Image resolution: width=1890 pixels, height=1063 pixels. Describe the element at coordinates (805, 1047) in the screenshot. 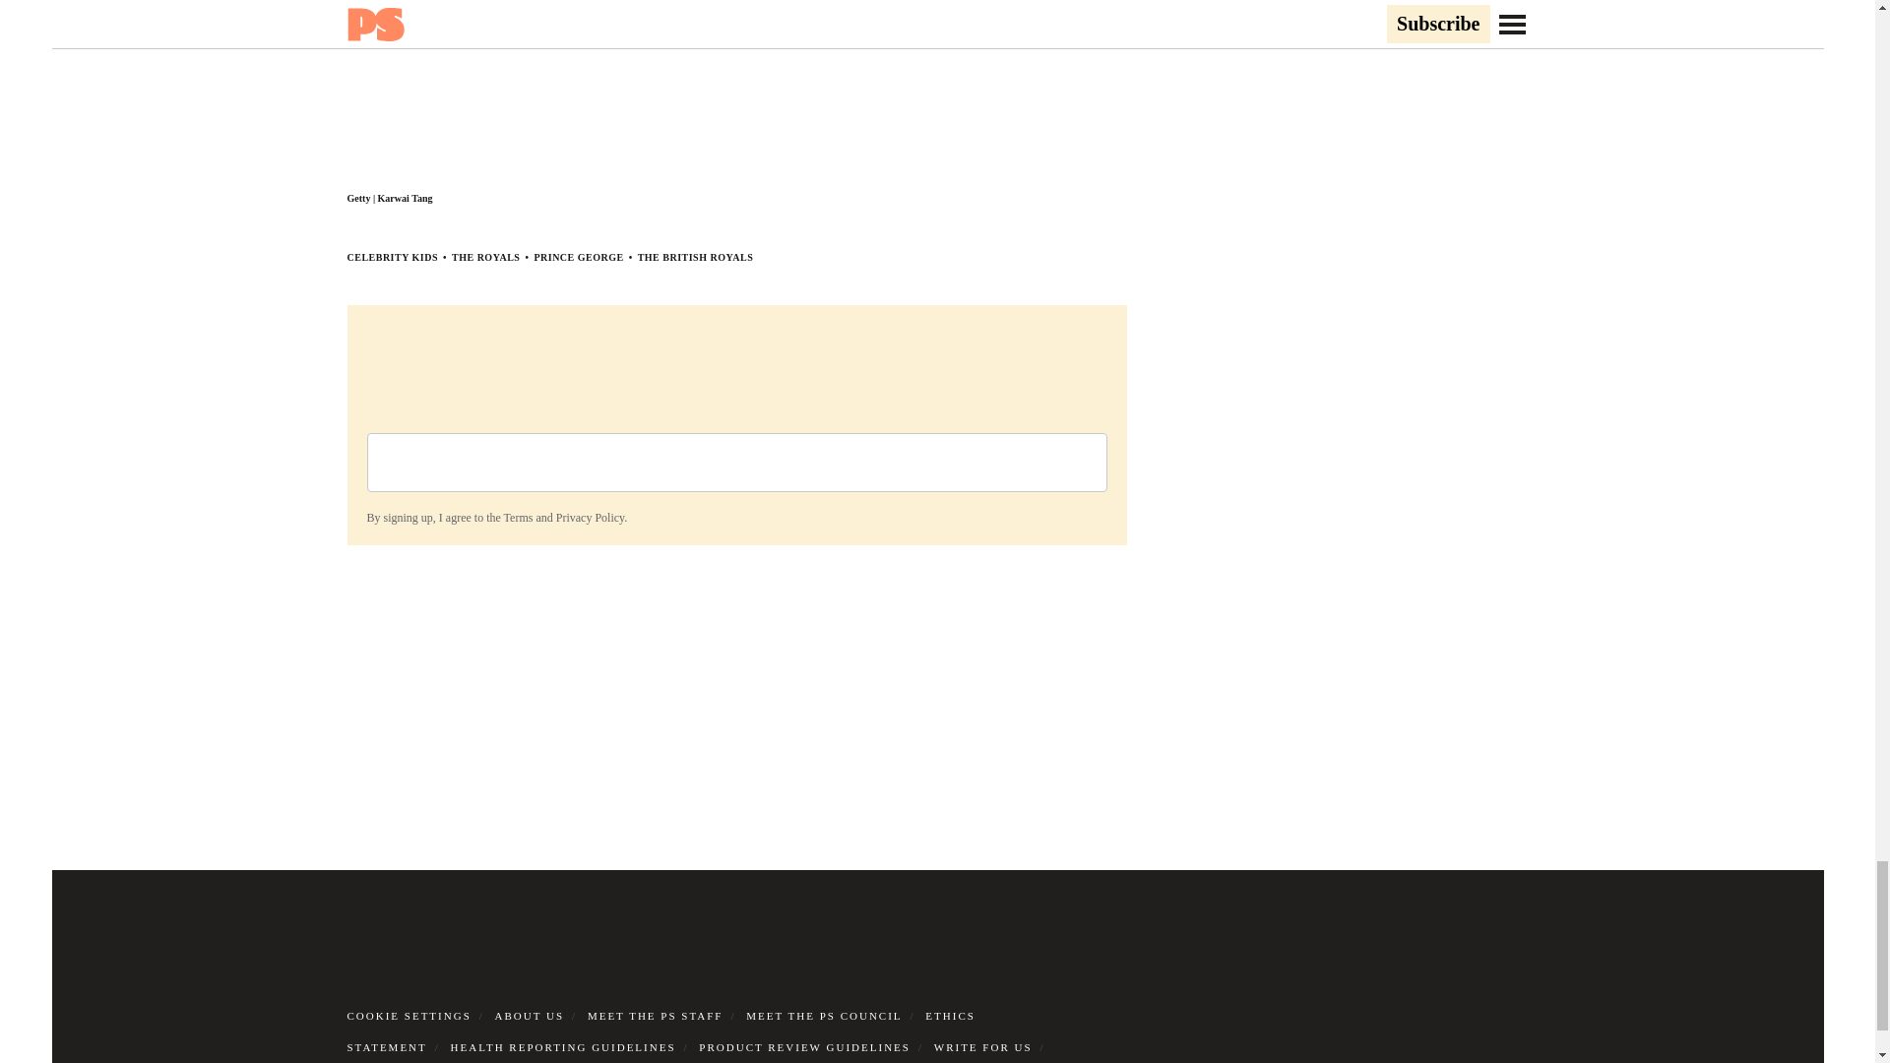

I see `PRODUCT REVIEW GUIDELINES` at that location.